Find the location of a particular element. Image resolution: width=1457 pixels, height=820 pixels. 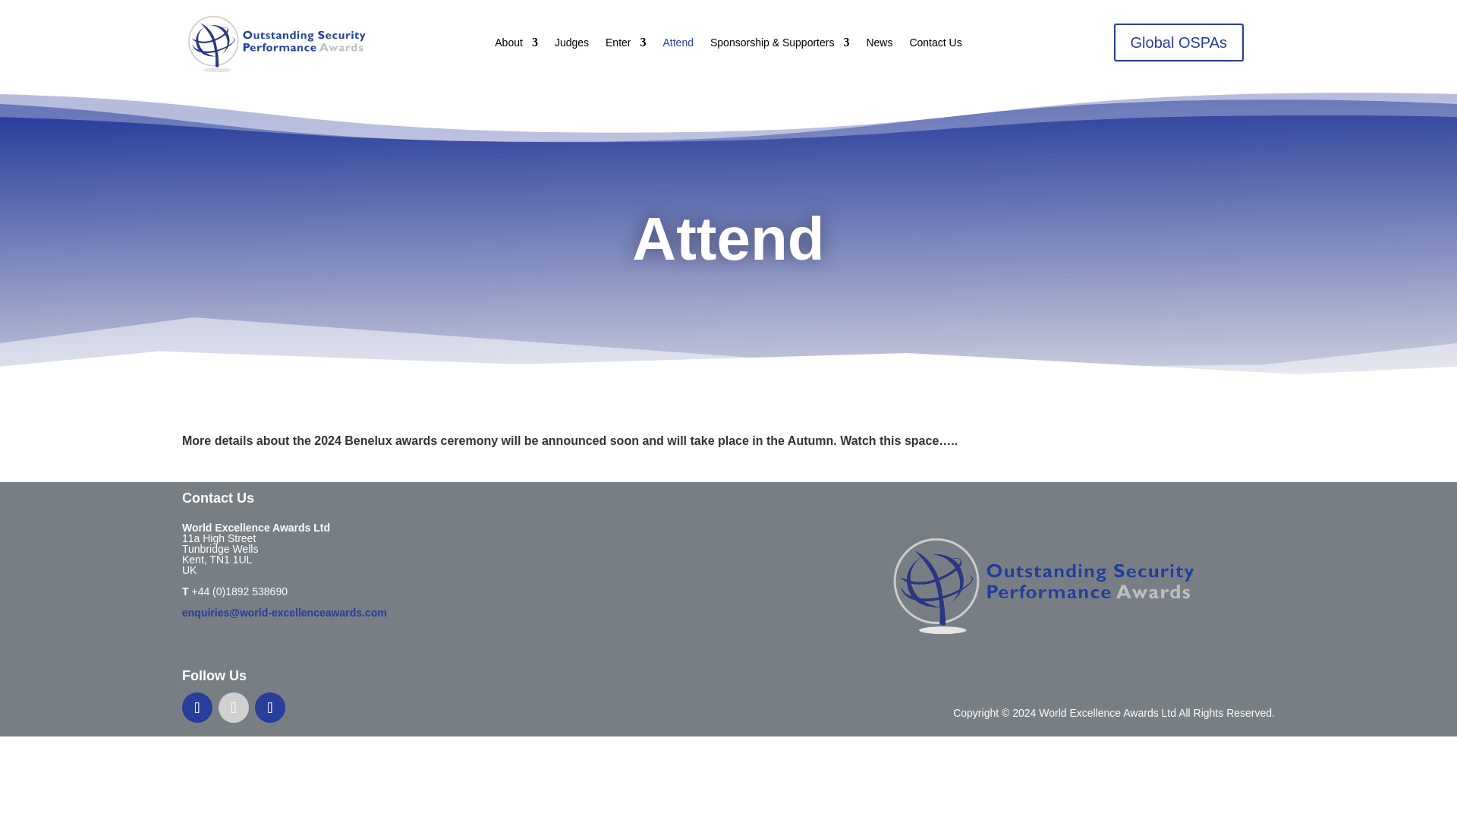

Follow on Facebook is located at coordinates (270, 707).